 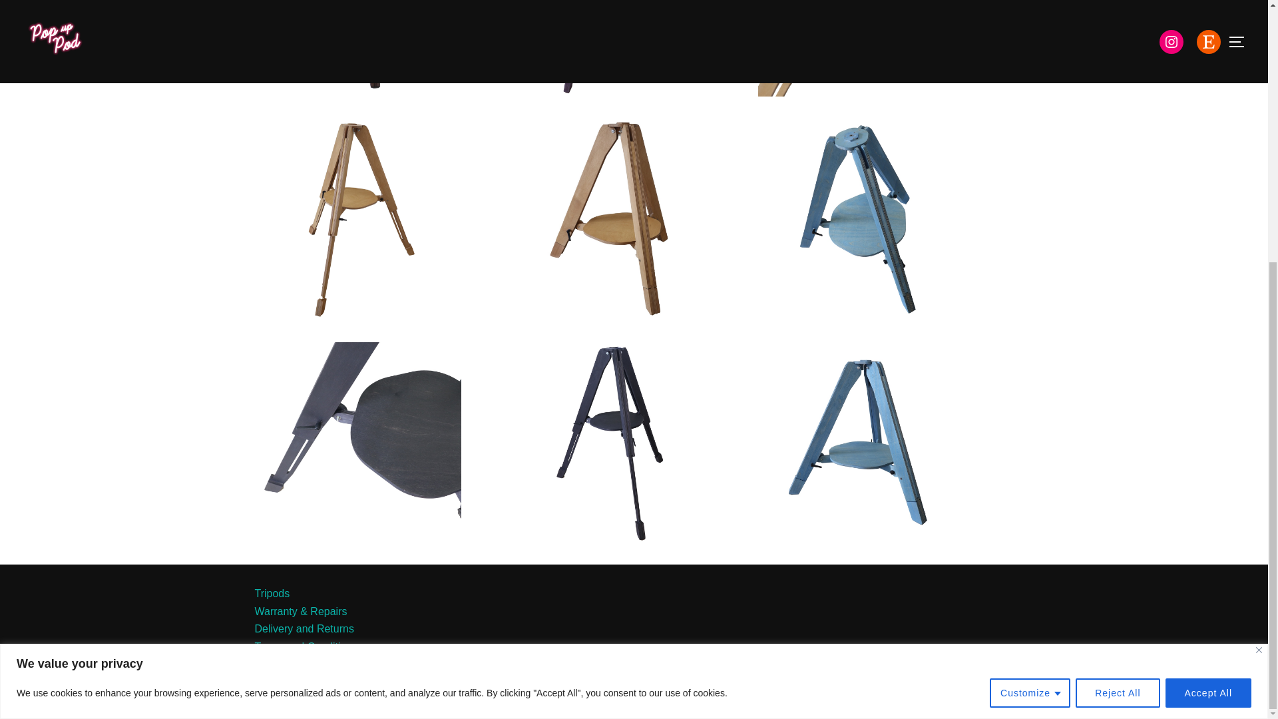 What do you see at coordinates (288, 664) in the screenshot?
I see `Privacy Policy` at bounding box center [288, 664].